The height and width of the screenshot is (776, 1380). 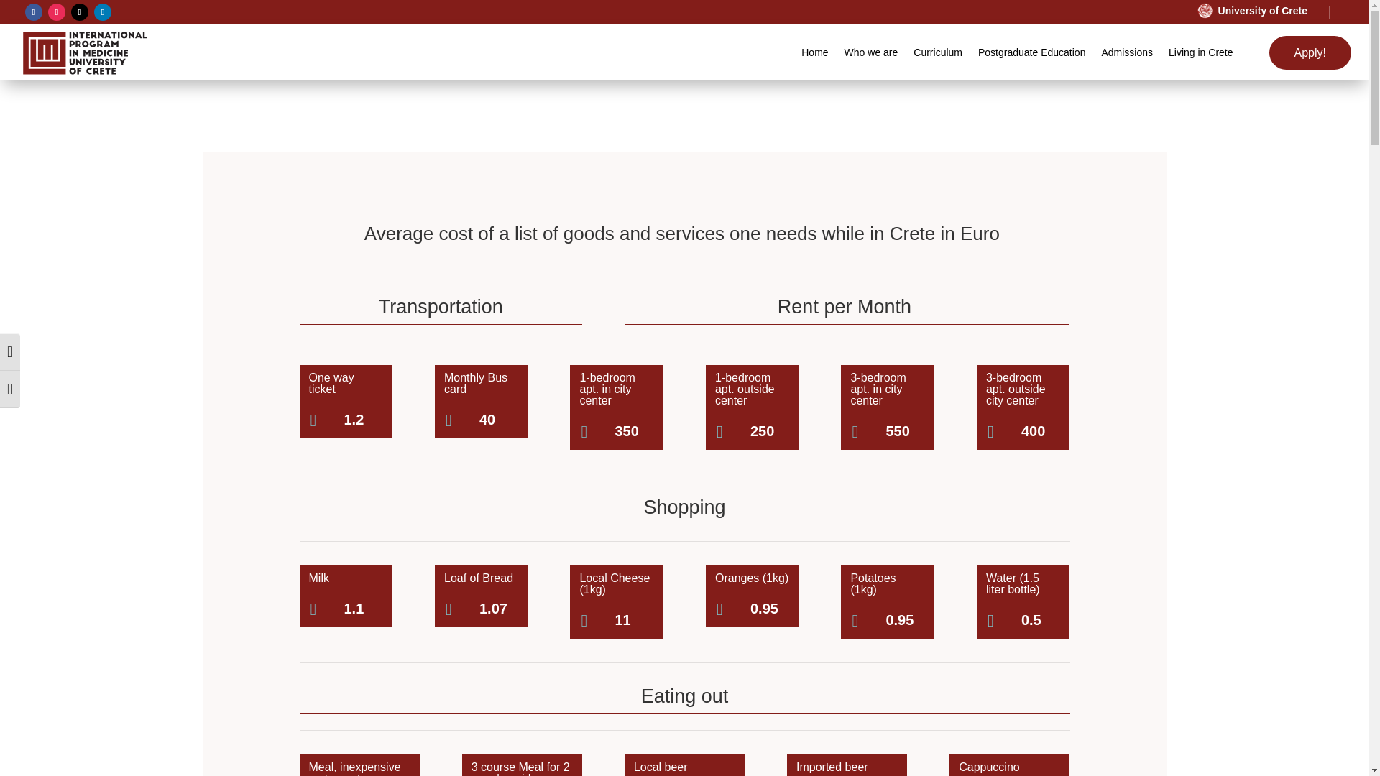 What do you see at coordinates (1127, 52) in the screenshot?
I see `Admissions` at bounding box center [1127, 52].